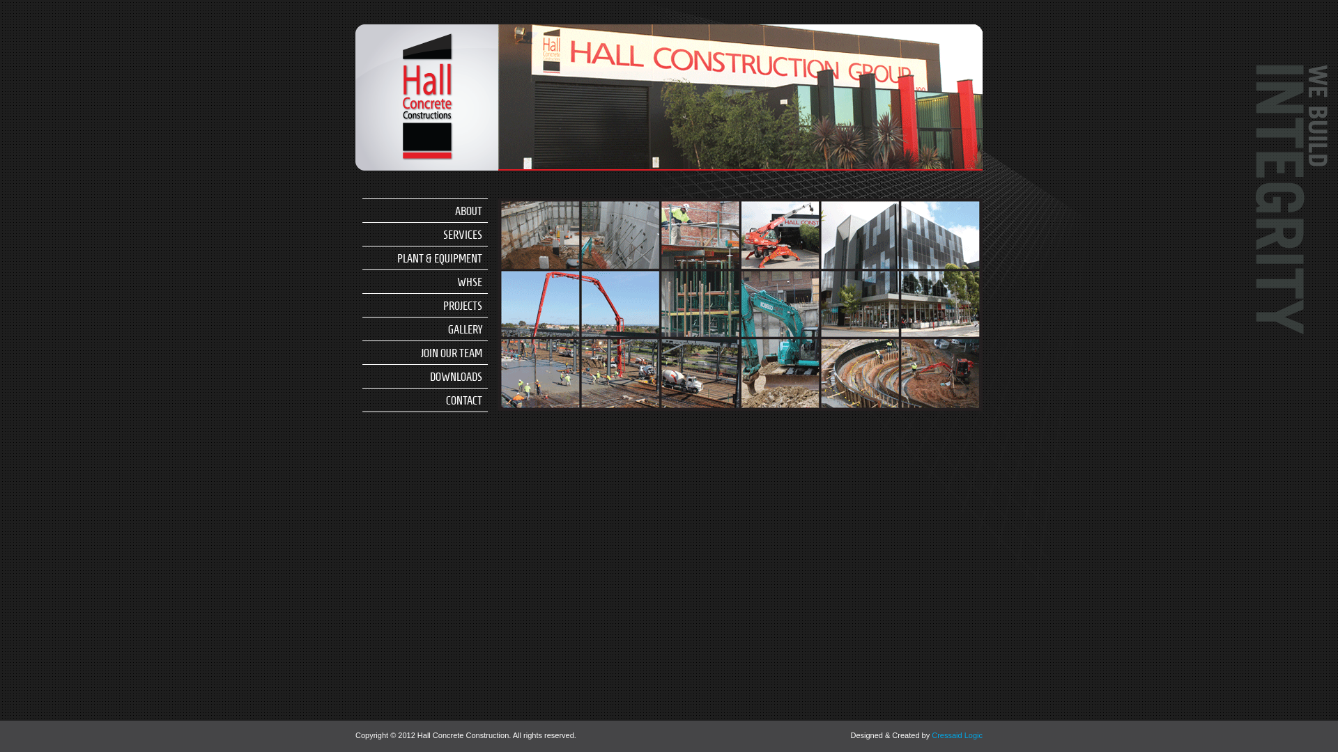  I want to click on PLANT & EQUIPMENT, so click(425, 258).